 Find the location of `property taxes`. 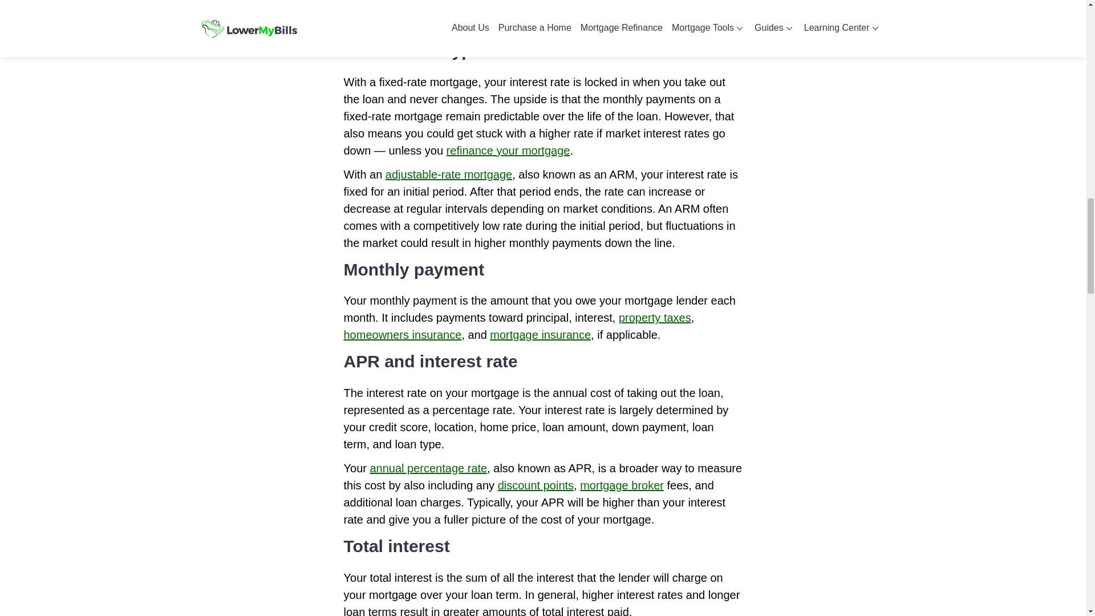

property taxes is located at coordinates (655, 318).